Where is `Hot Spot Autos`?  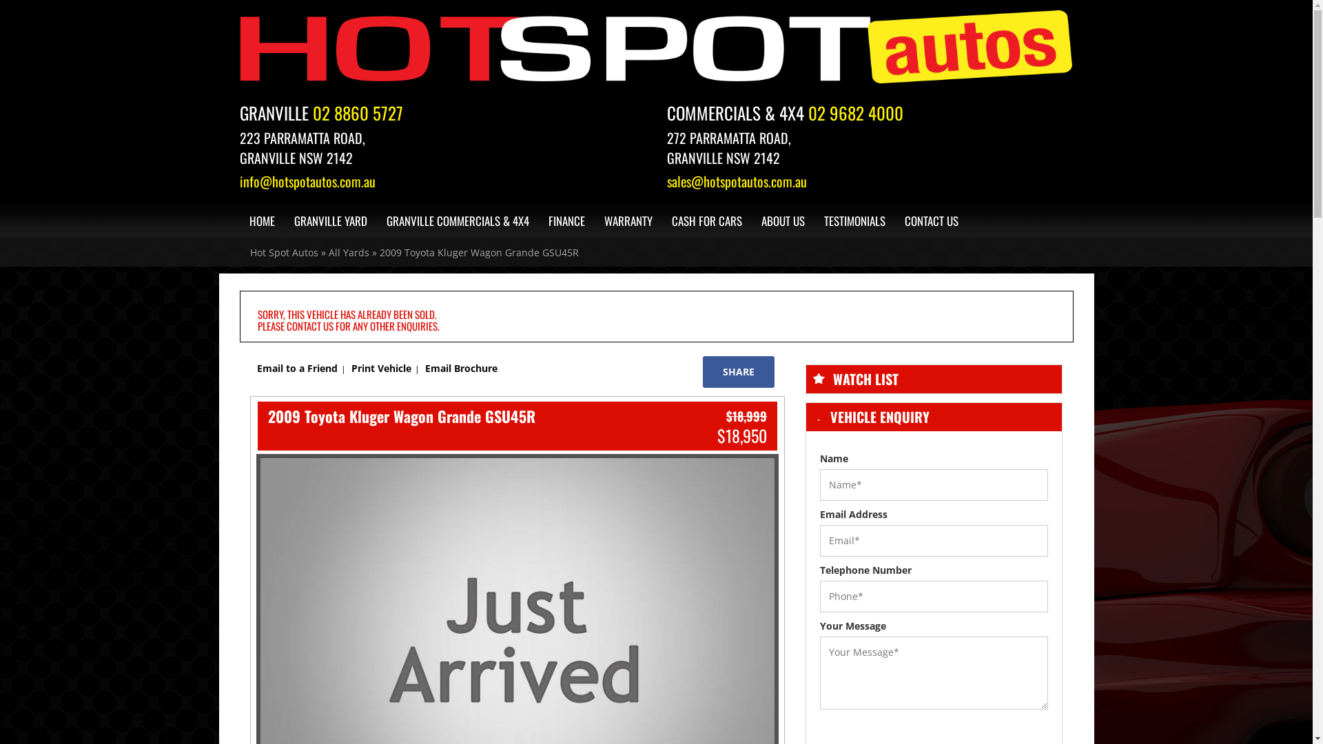 Hot Spot Autos is located at coordinates (657, 50).